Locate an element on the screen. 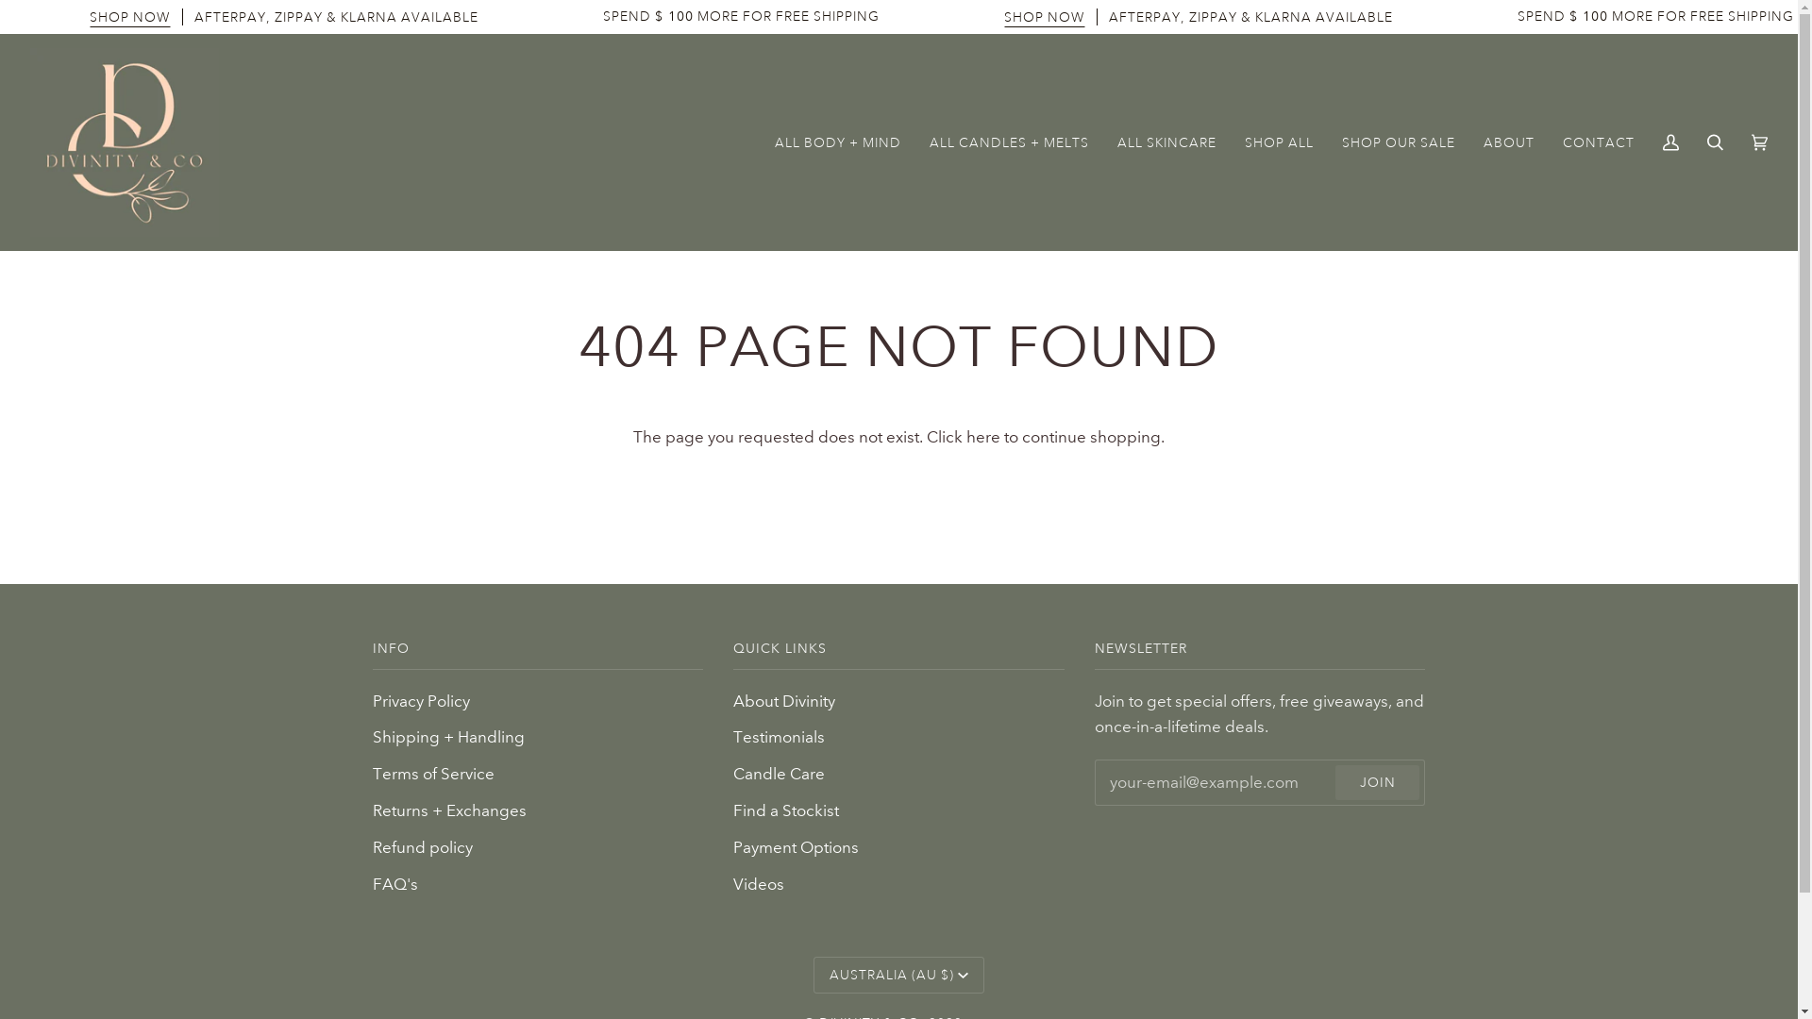 This screenshot has width=1812, height=1019. ALL BODY + MIND is located at coordinates (838, 142).